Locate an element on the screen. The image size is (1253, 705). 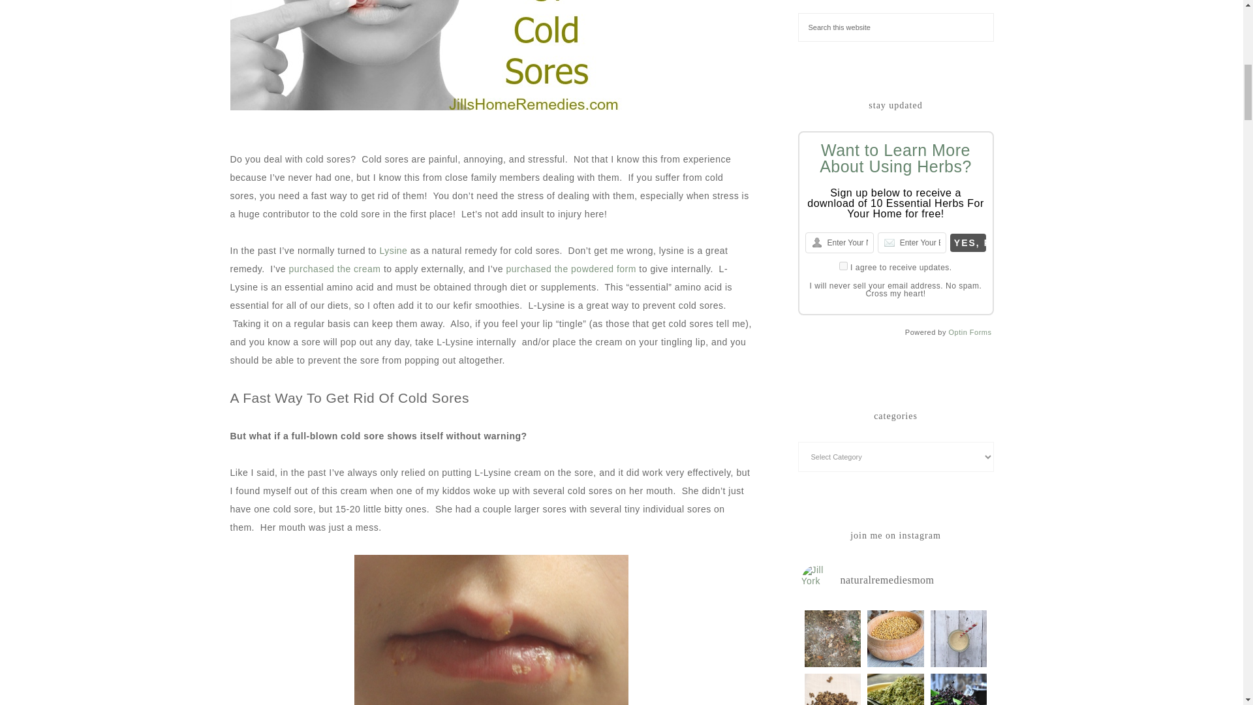
Yes, Please! is located at coordinates (968, 242).